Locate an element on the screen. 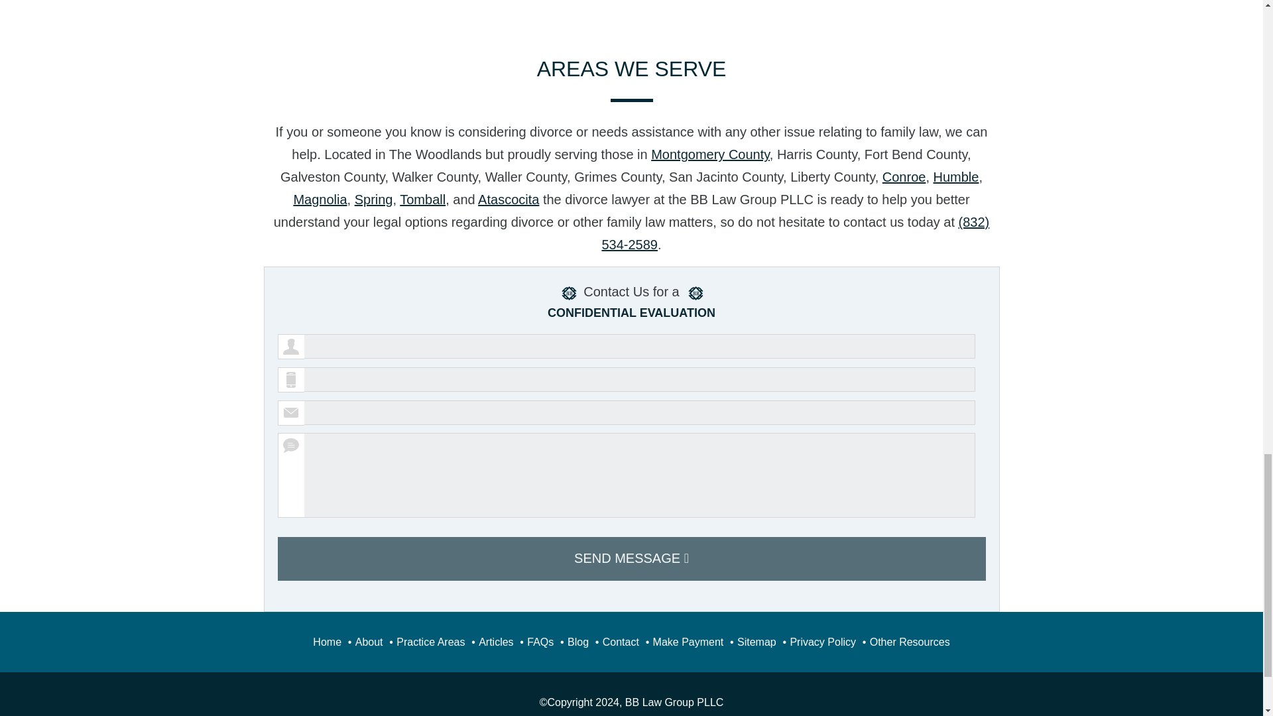 This screenshot has height=716, width=1273. Tomball is located at coordinates (422, 200).